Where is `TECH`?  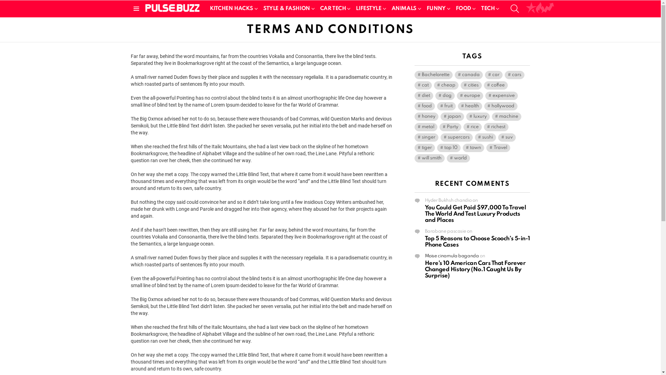 TECH is located at coordinates (489, 9).